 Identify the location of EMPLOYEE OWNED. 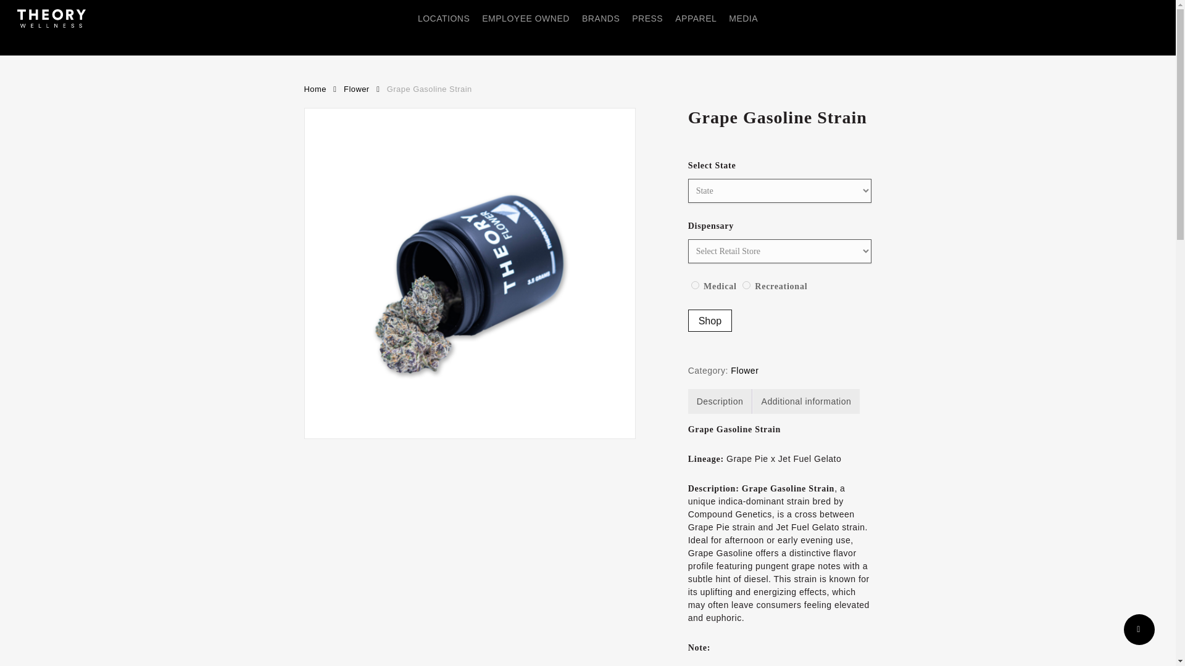
(526, 18).